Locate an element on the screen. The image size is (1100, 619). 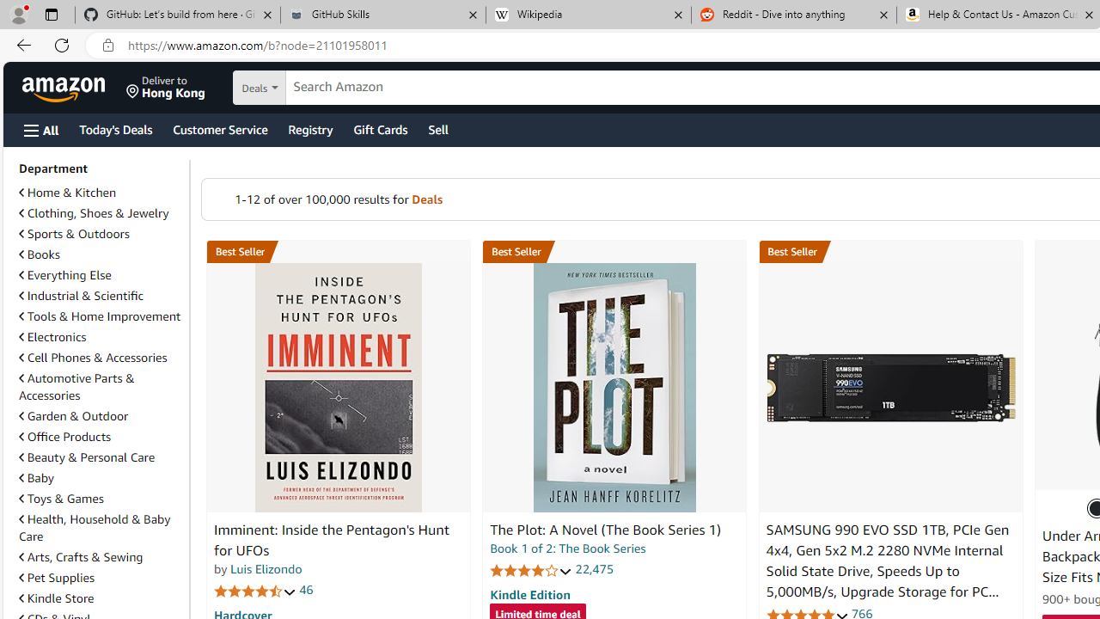
Sell is located at coordinates (438, 129).